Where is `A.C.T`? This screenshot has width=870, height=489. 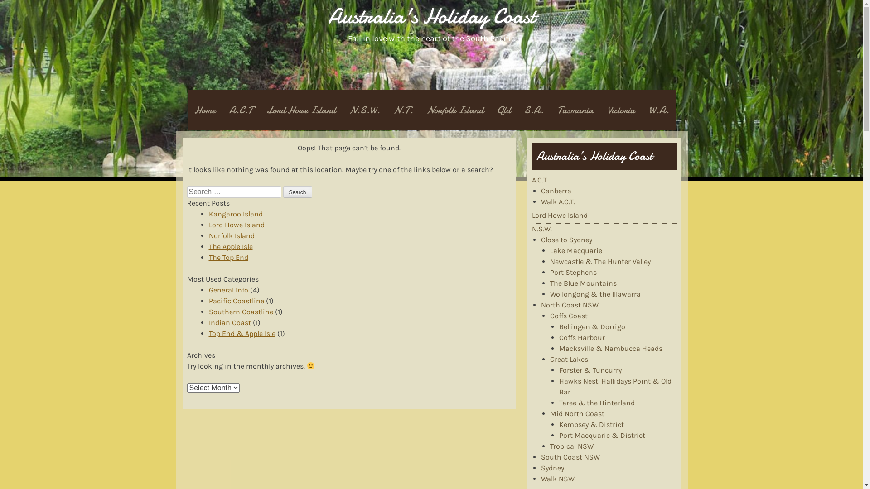
A.C.T is located at coordinates (539, 180).